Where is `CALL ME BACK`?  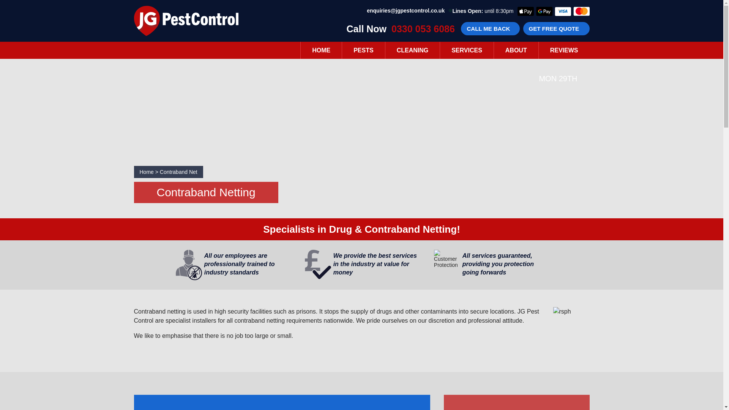
CALL ME BACK is located at coordinates (490, 28).